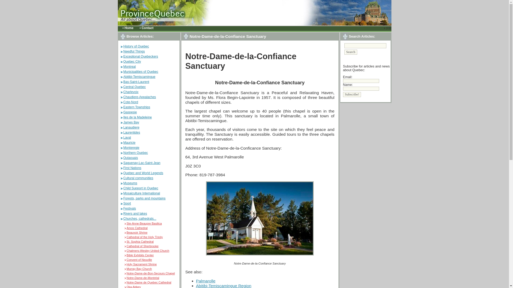  I want to click on Charlevoix, so click(131, 92).